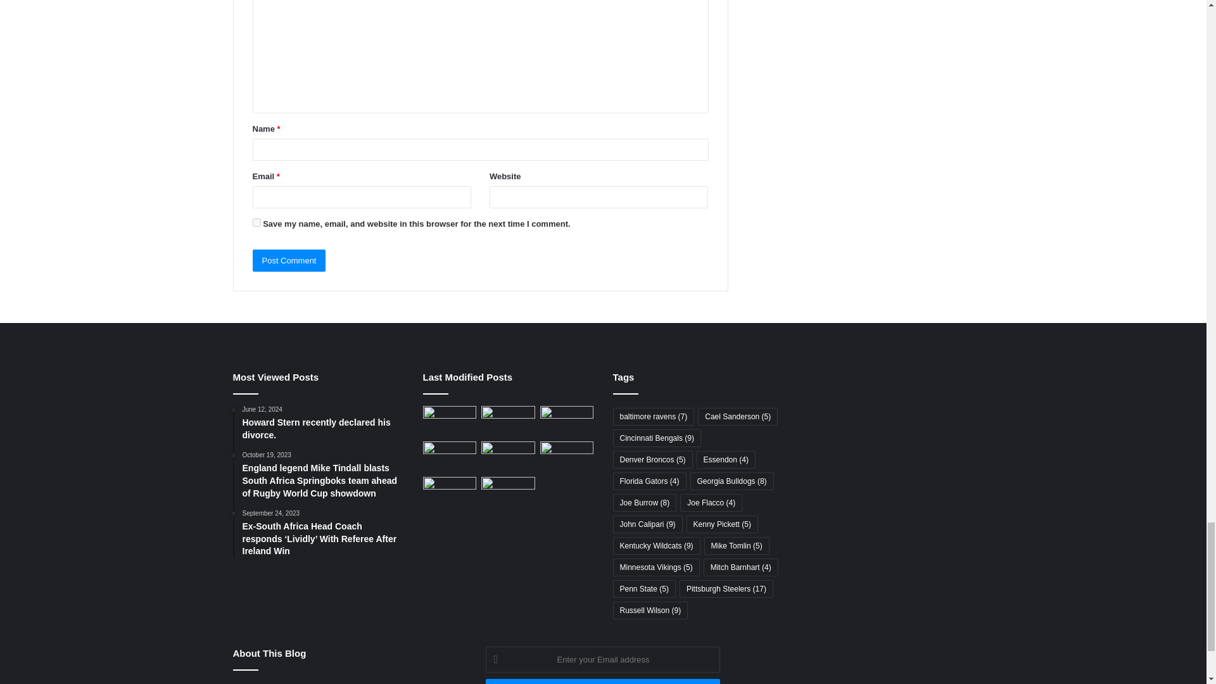  What do you see at coordinates (289, 260) in the screenshot?
I see `Post Comment` at bounding box center [289, 260].